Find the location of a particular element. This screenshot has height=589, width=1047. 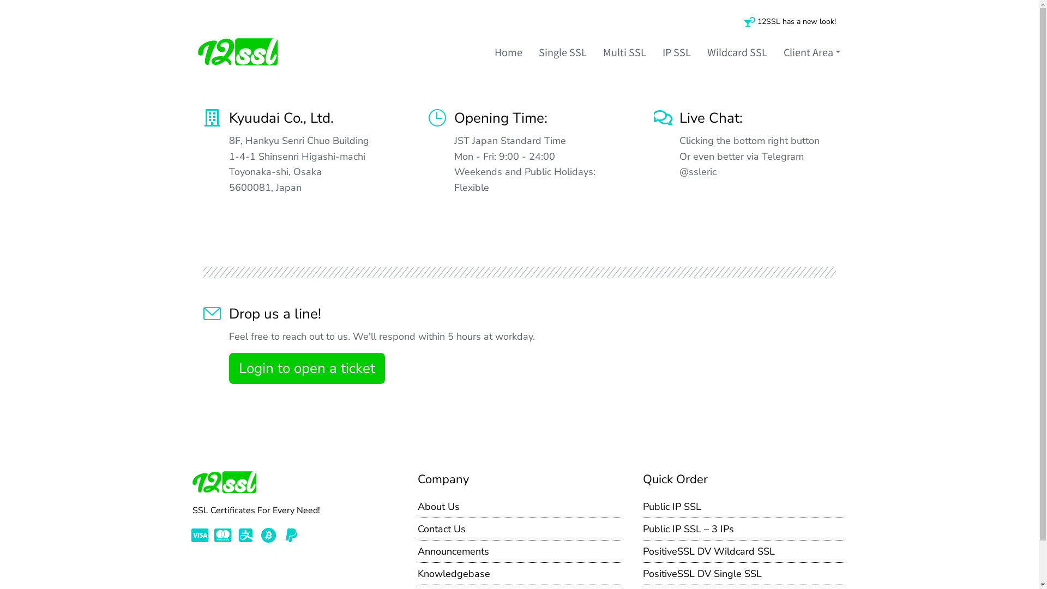

Wildcard SSL is located at coordinates (737, 52).